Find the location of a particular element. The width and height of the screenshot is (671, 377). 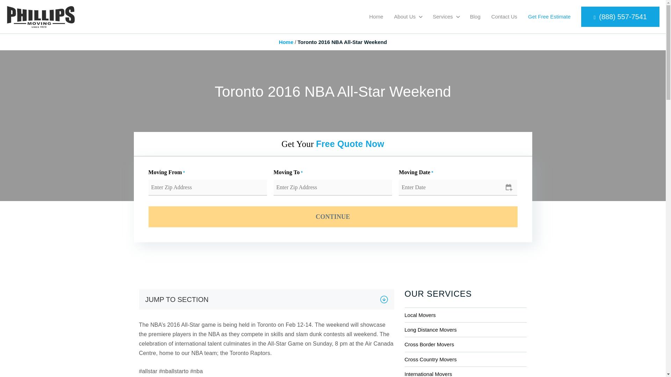

Cross Country Movers is located at coordinates (466, 359).